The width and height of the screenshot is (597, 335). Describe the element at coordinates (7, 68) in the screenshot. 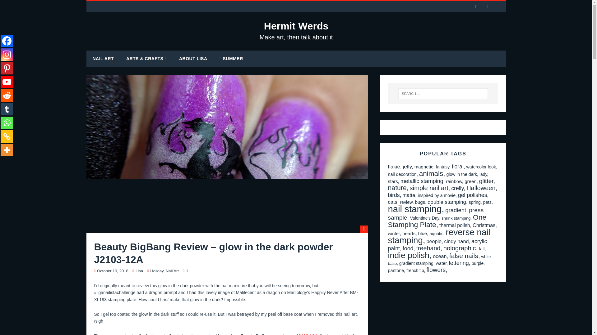

I see `Pinterest` at that location.